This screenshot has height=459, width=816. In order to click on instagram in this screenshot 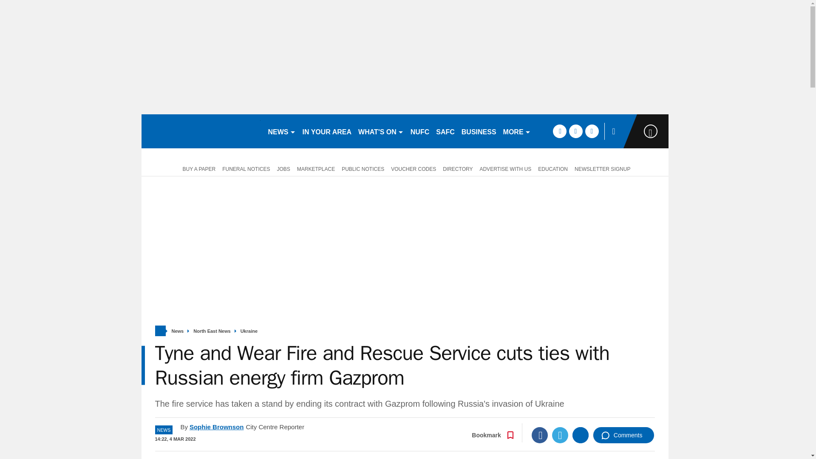, I will do `click(592, 131)`.